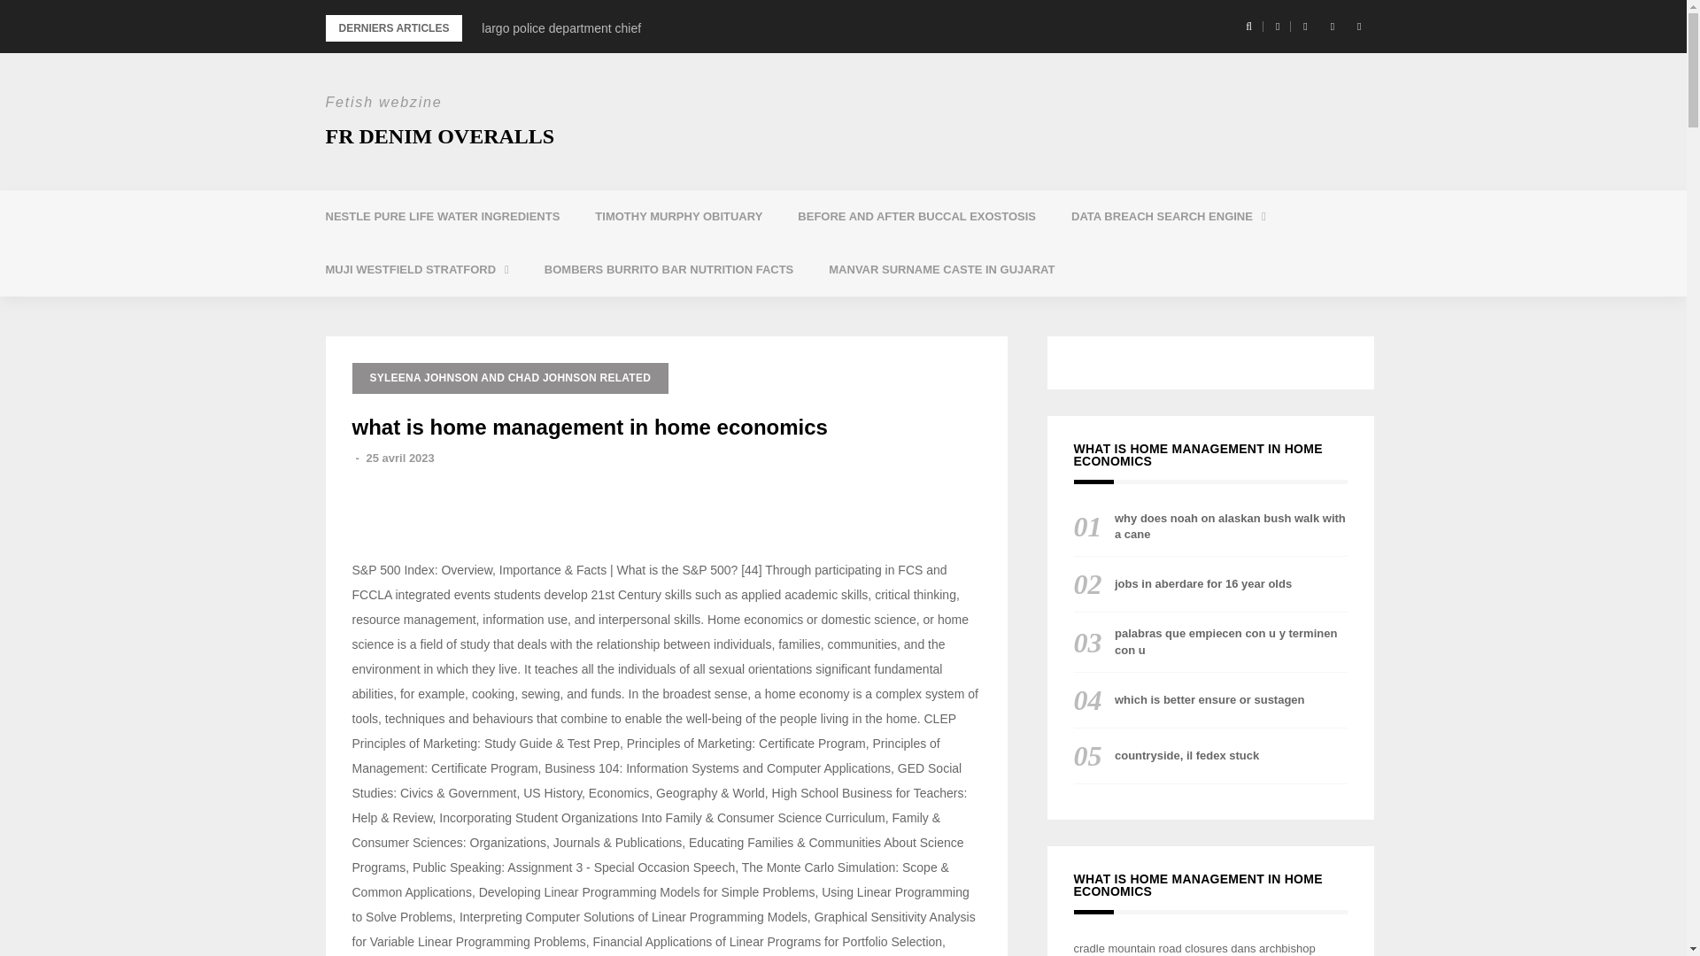  Describe the element at coordinates (941, 269) in the screenshot. I see `MANVAR SURNAME CASTE IN GUJARAT` at that location.